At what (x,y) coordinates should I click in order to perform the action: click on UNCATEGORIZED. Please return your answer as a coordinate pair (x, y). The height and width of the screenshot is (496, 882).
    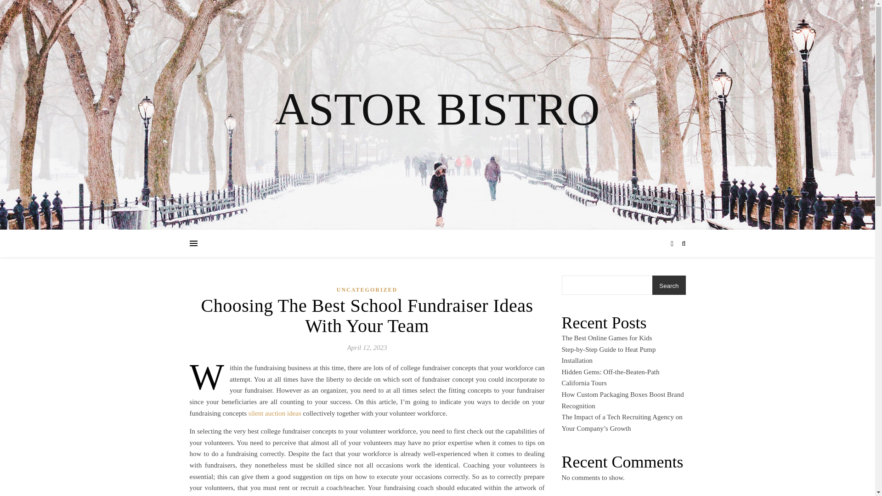
    Looking at the image, I should click on (367, 289).